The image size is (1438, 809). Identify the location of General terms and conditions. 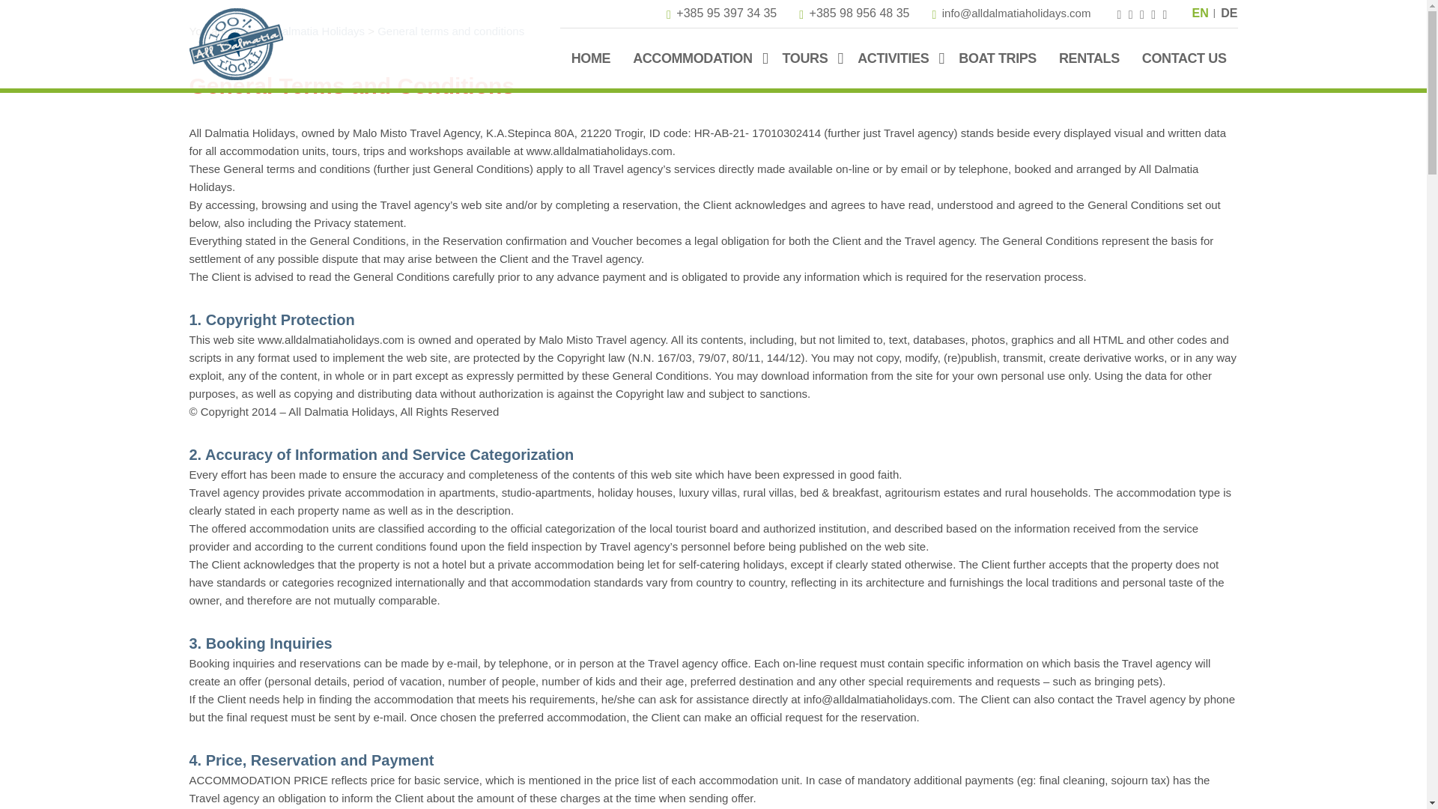
(451, 31).